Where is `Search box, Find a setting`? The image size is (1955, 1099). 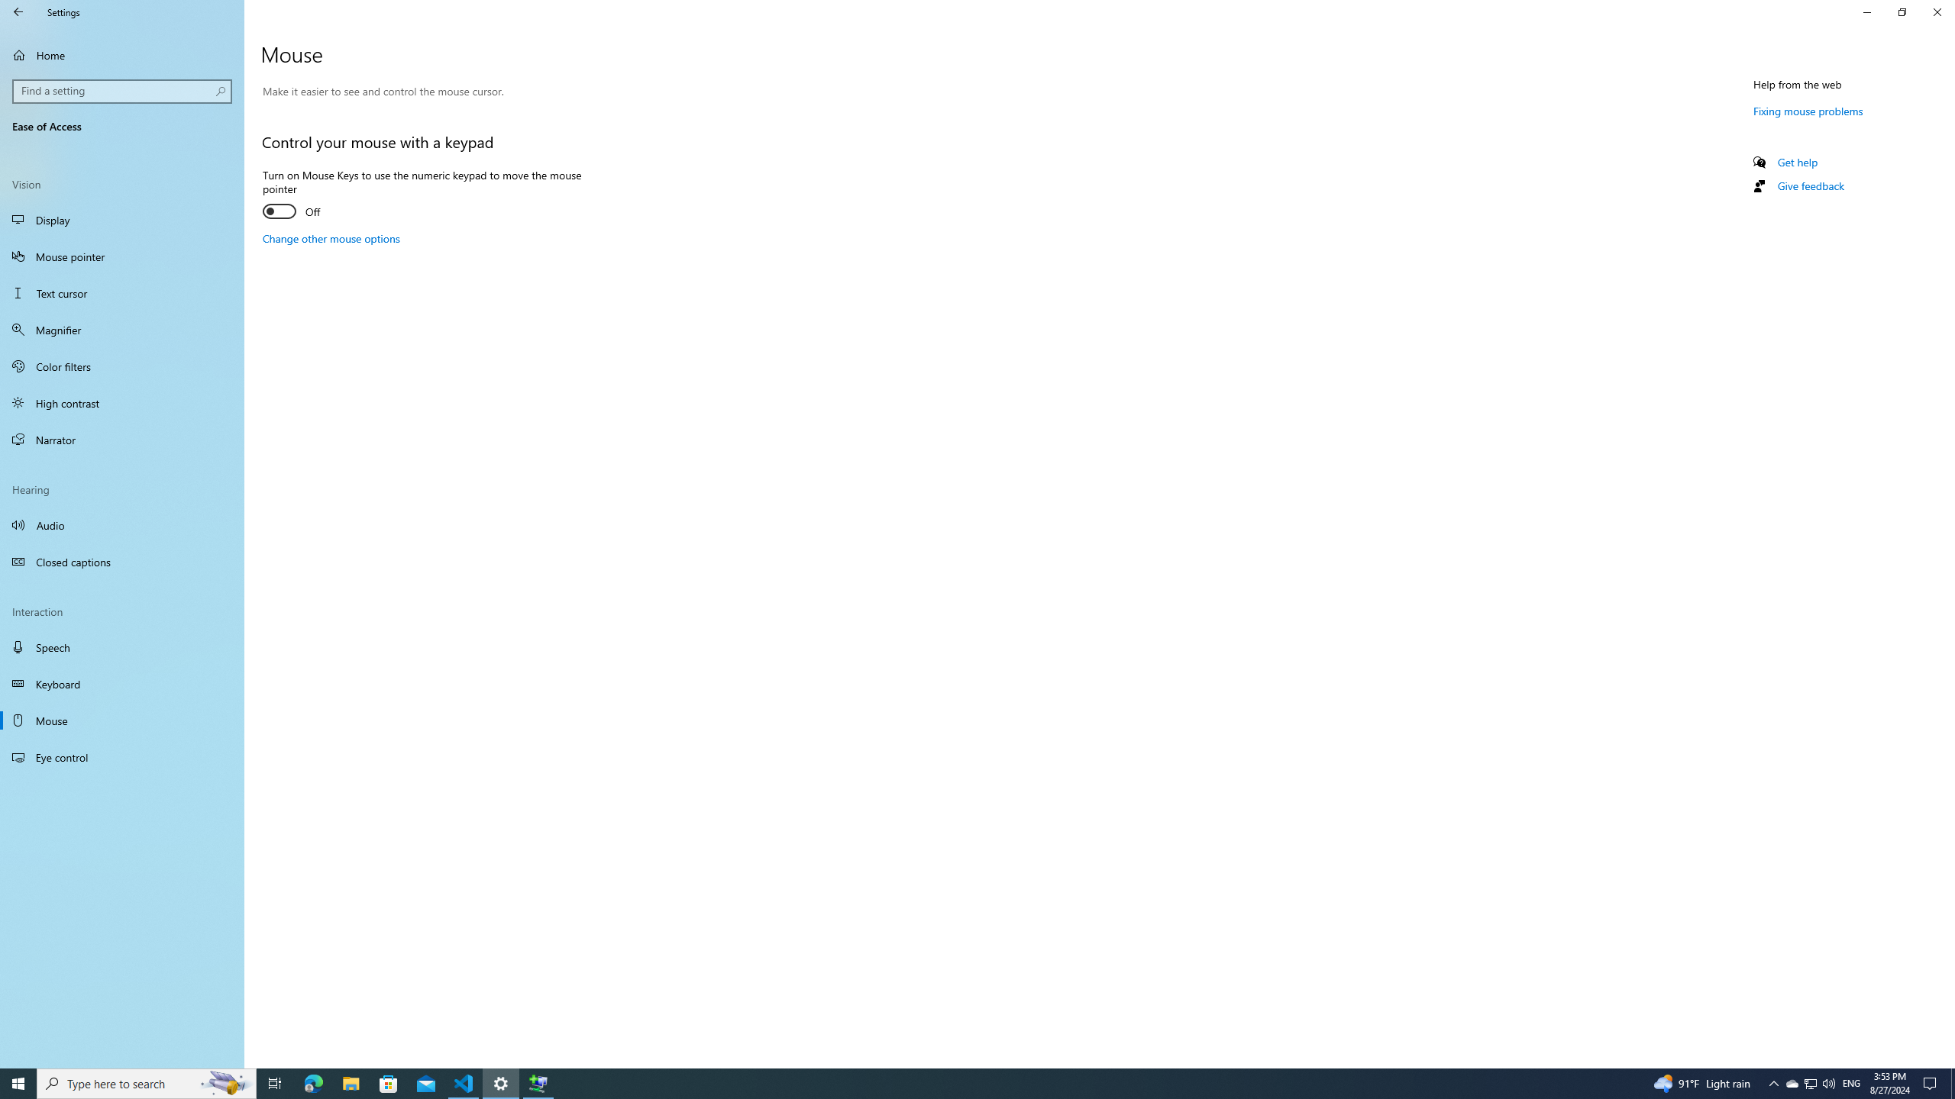
Search box, Find a setting is located at coordinates (123, 91).